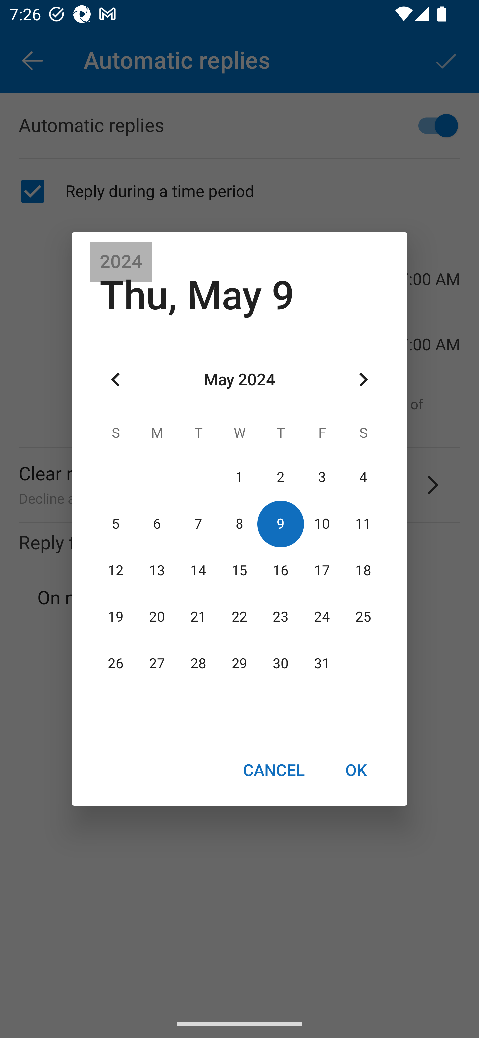 The width and height of the screenshot is (479, 1038). I want to click on 18 18 May 2024, so click(363, 570).